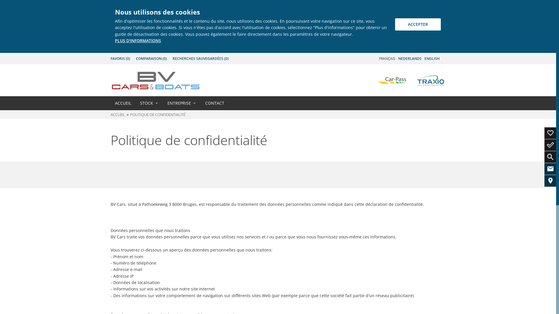  I want to click on COMPARAISON (0), so click(151, 59).